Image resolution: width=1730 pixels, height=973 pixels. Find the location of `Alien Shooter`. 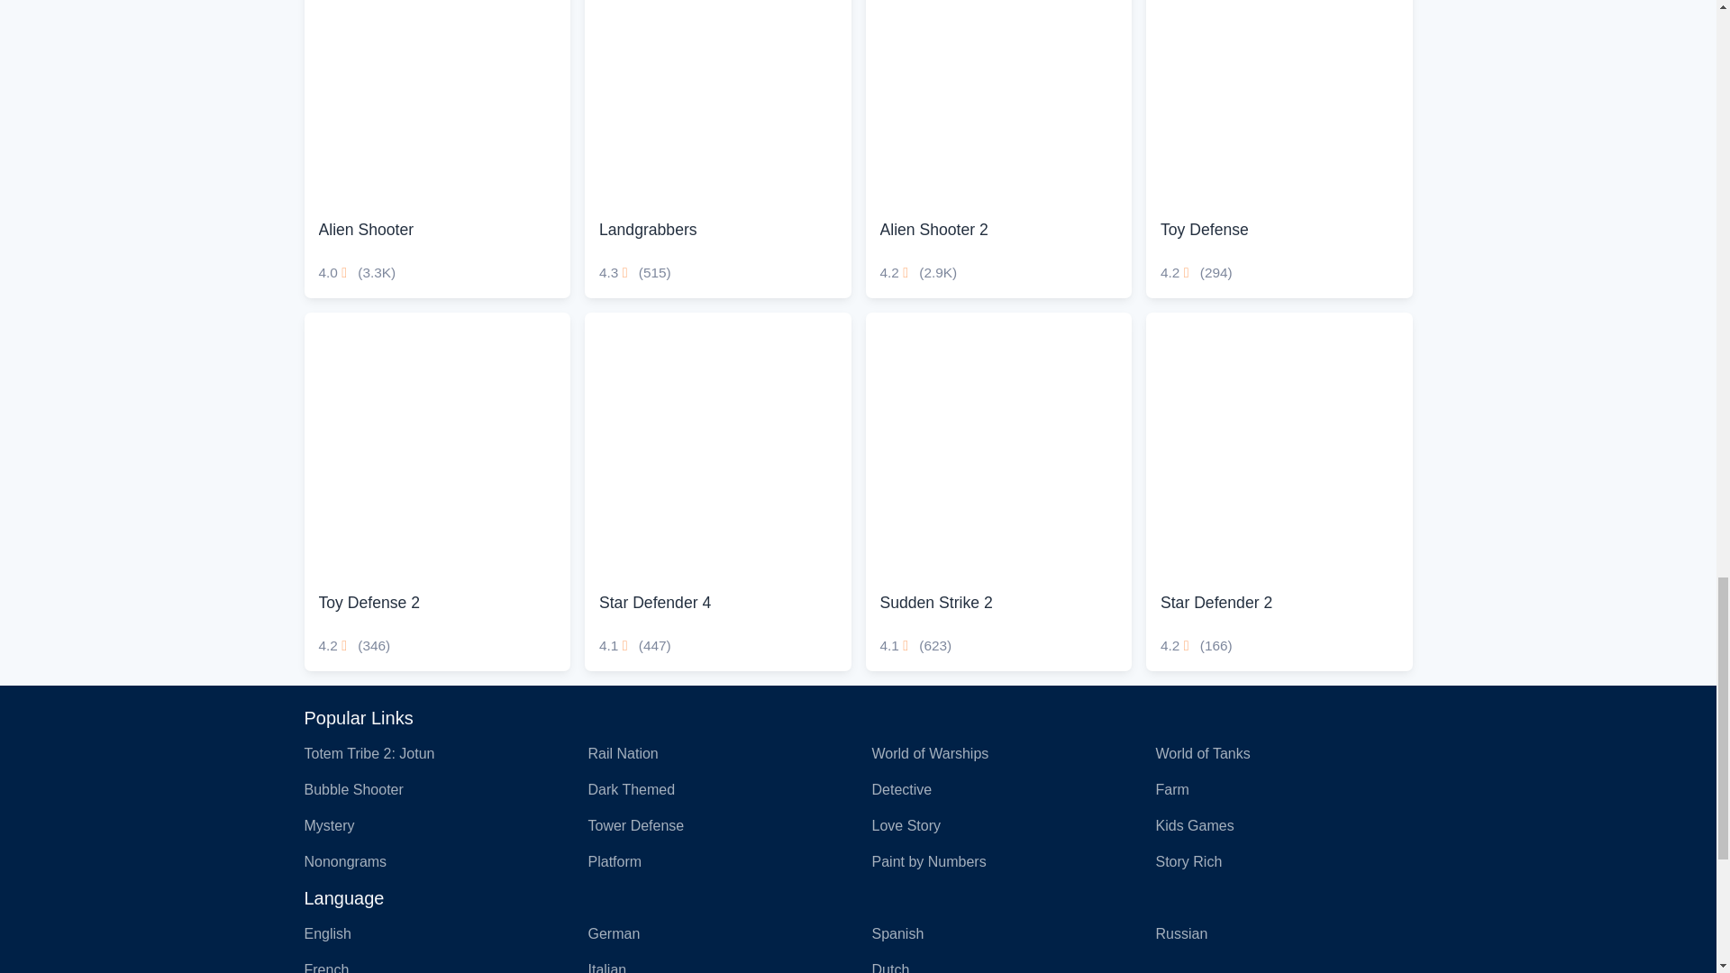

Alien Shooter is located at coordinates (437, 103).